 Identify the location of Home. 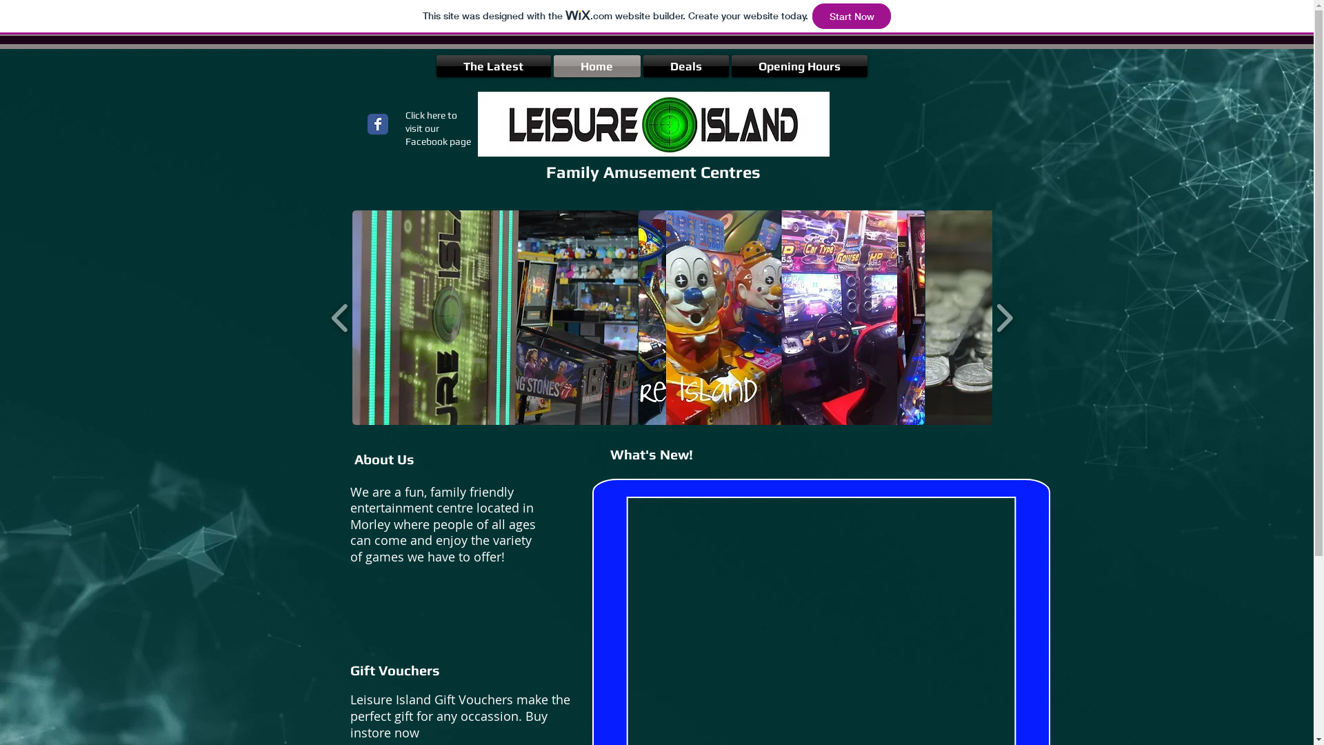
(596, 66).